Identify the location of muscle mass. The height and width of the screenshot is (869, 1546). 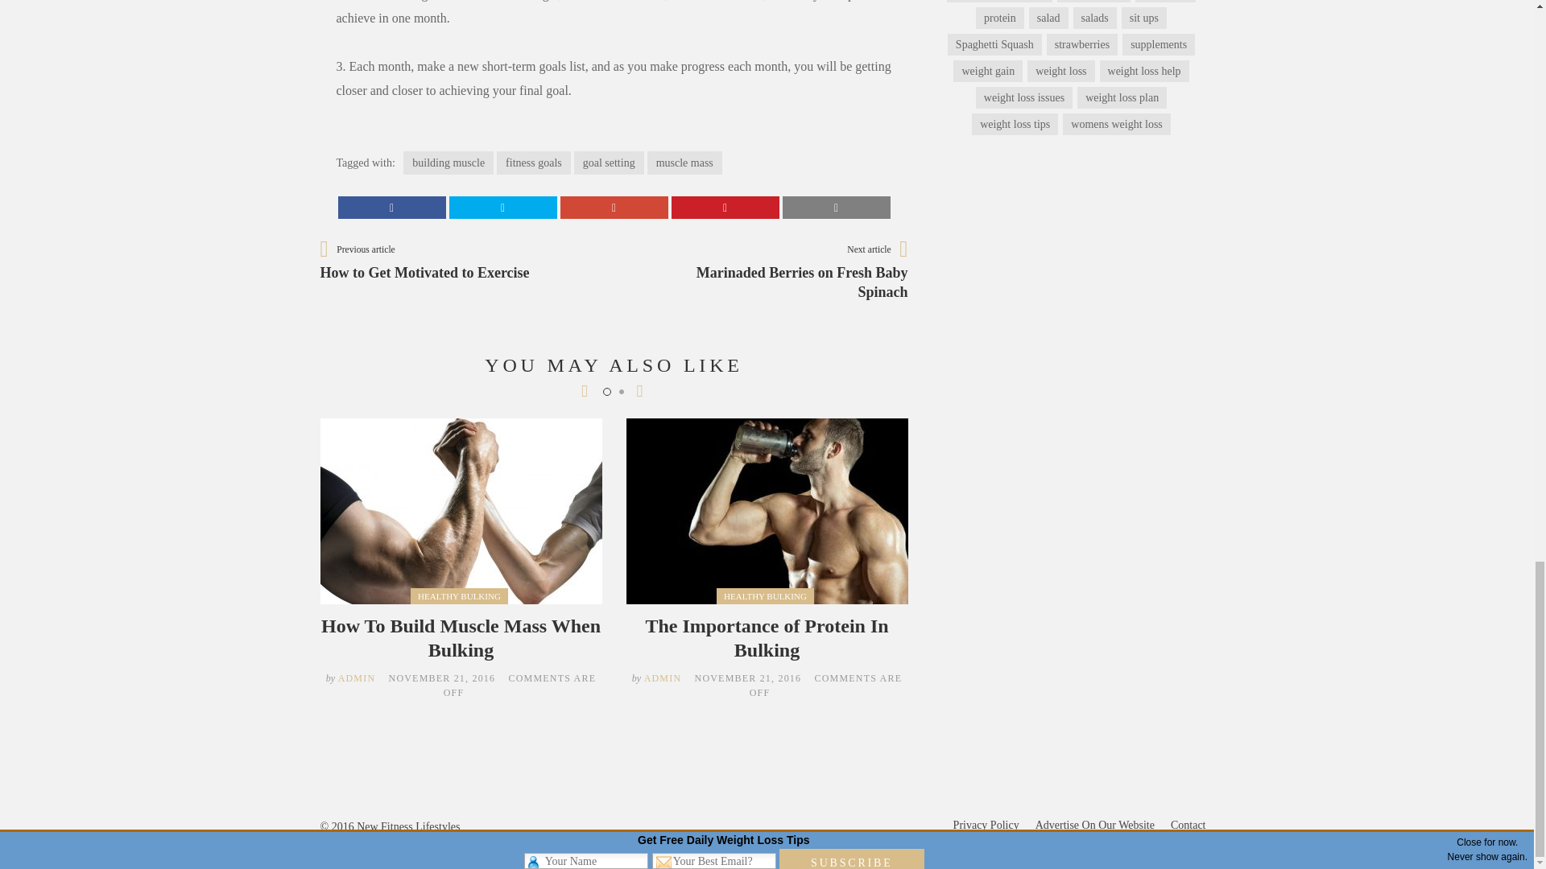
(684, 163).